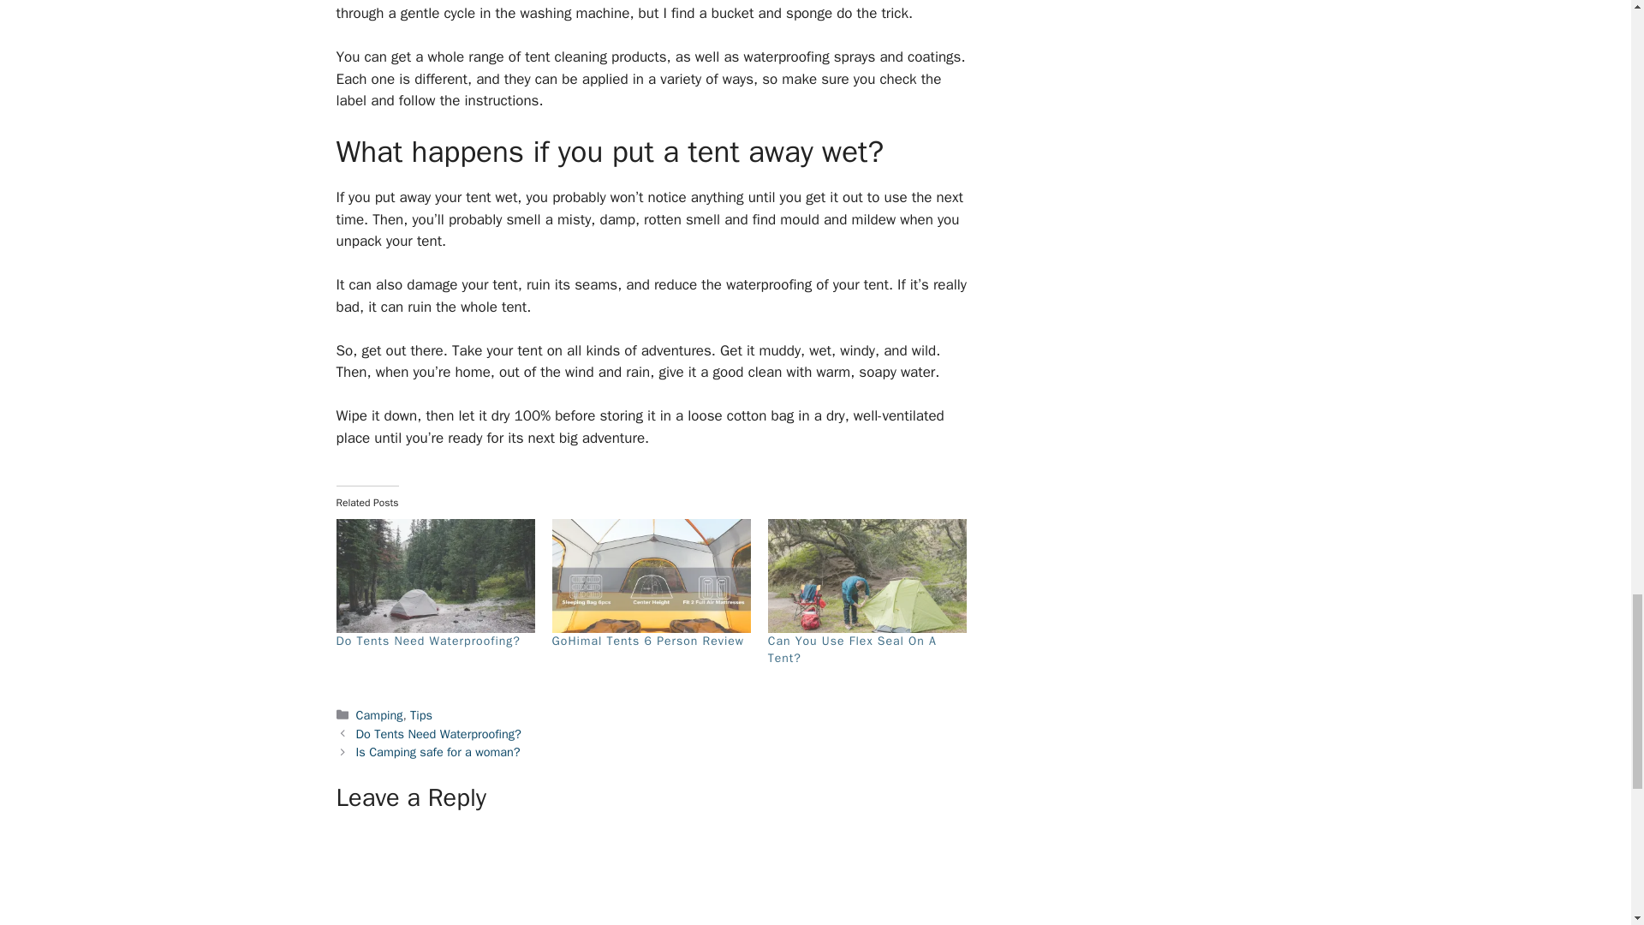 Image resolution: width=1644 pixels, height=925 pixels. Describe the element at coordinates (648, 641) in the screenshot. I see `GoHimal Tents 6 Person Review` at that location.